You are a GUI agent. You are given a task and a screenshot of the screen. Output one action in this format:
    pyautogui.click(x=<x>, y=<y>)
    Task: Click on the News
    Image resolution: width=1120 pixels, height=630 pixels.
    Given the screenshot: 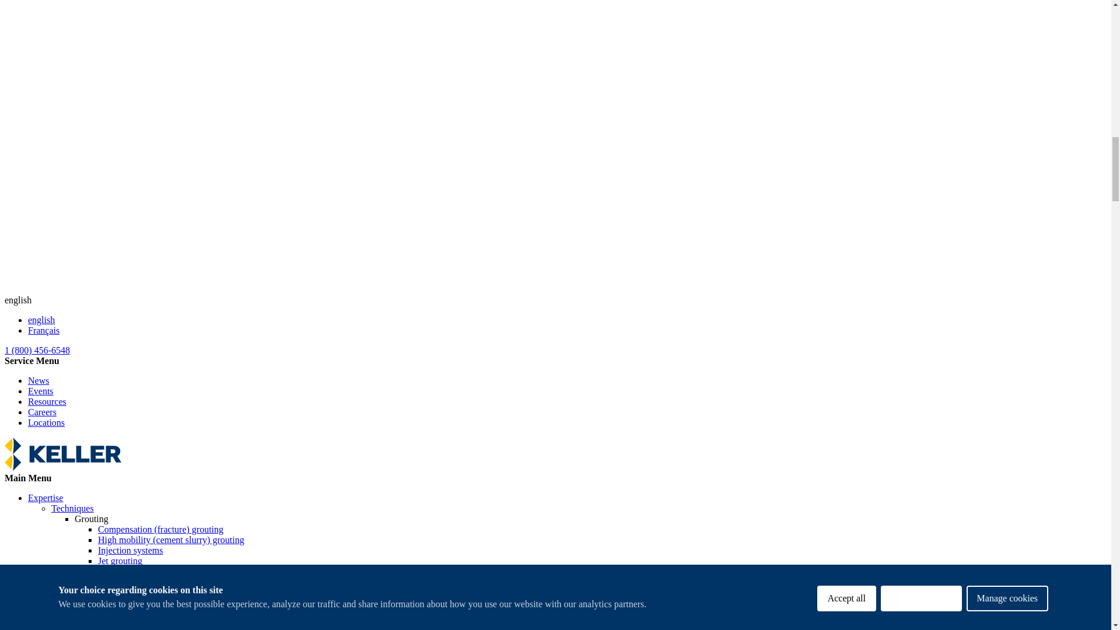 What is the action you would take?
    pyautogui.click(x=38, y=380)
    